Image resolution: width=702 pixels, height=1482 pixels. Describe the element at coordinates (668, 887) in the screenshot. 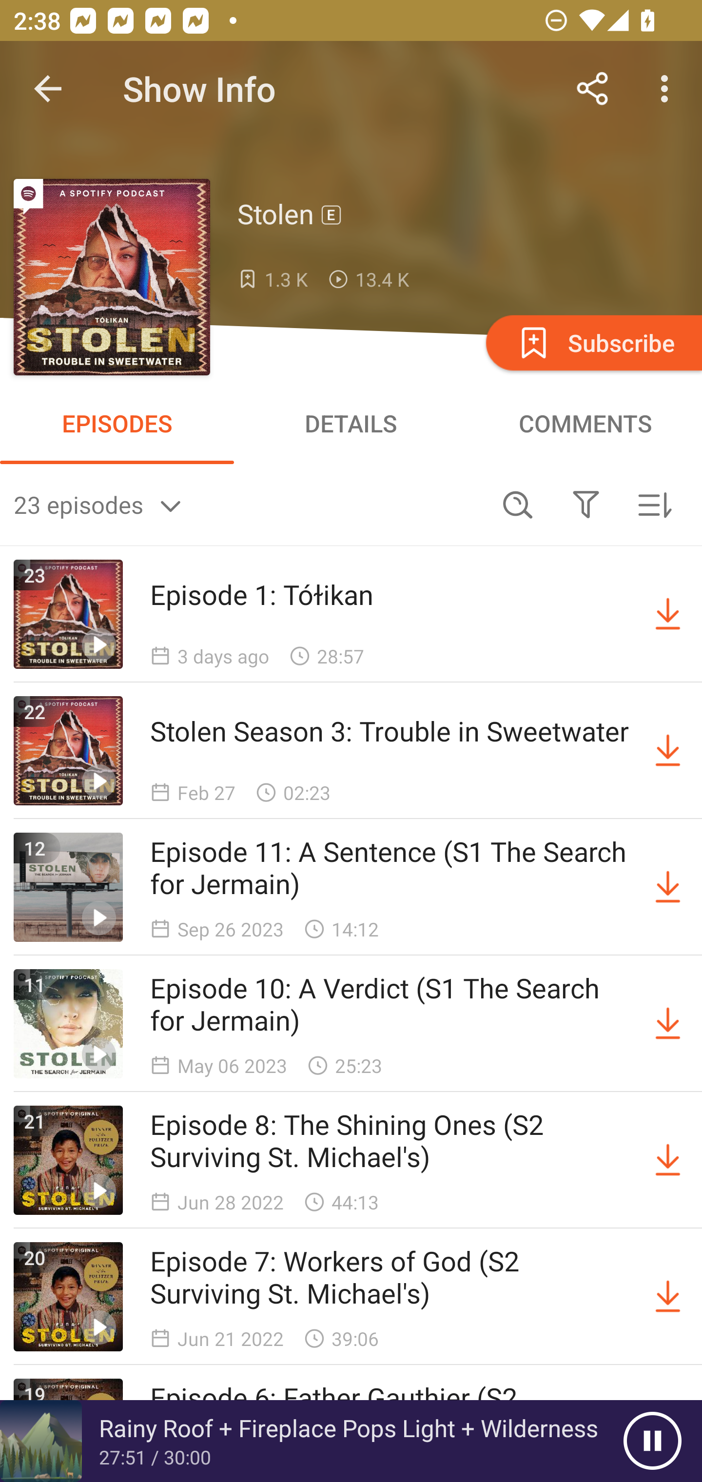

I see `Download` at that location.